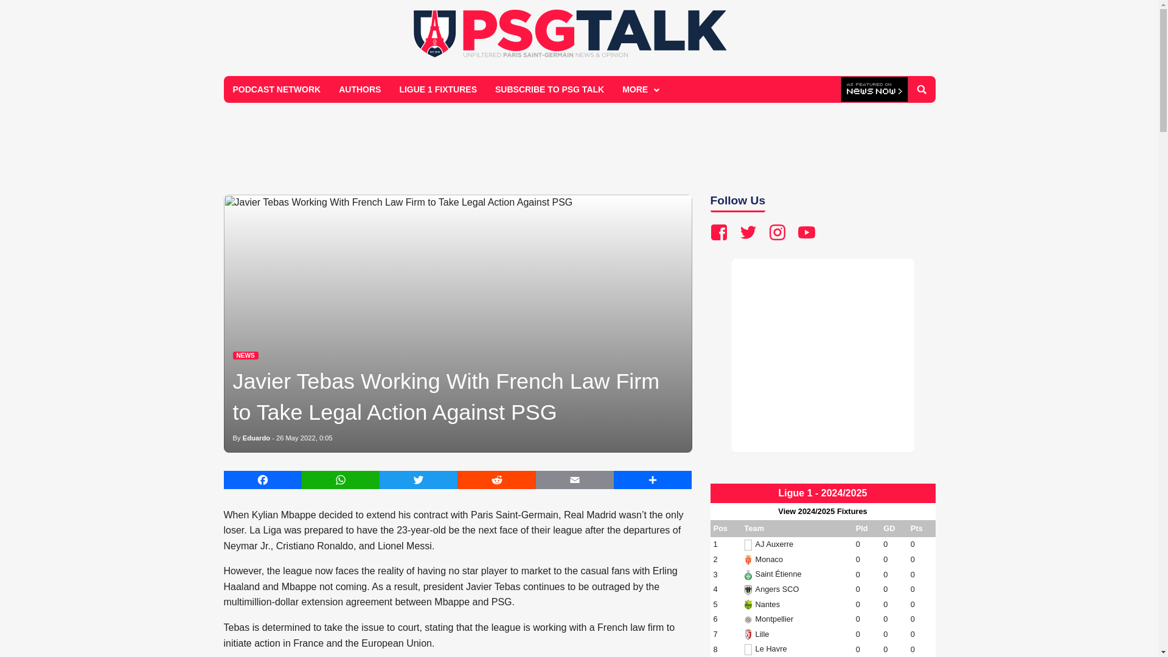 The image size is (1168, 657). I want to click on PODCAST NETWORK, so click(277, 89).